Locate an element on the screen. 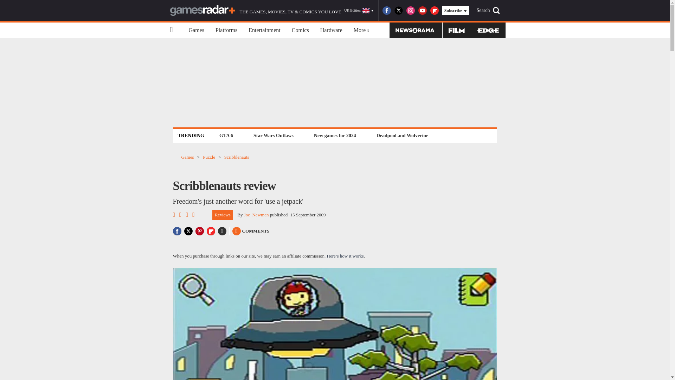 The height and width of the screenshot is (380, 675). Games is located at coordinates (196, 30).